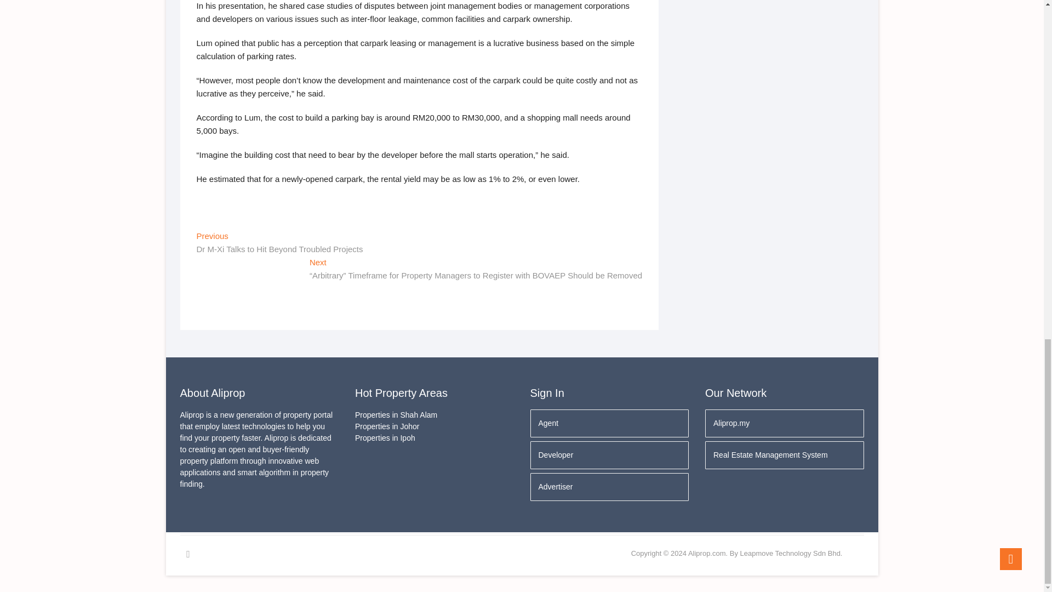 Image resolution: width=1052 pixels, height=592 pixels. I want to click on Aliprop, so click(708, 554).